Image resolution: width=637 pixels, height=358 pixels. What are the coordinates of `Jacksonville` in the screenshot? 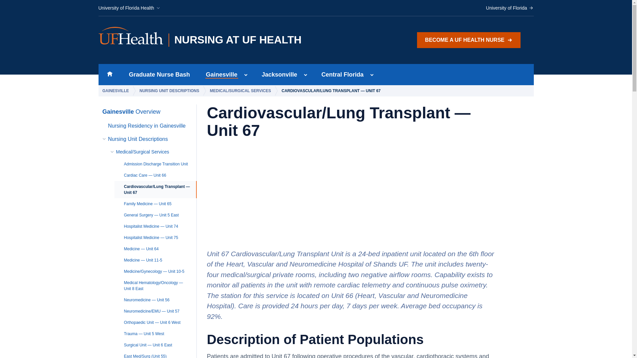 It's located at (109, 75).